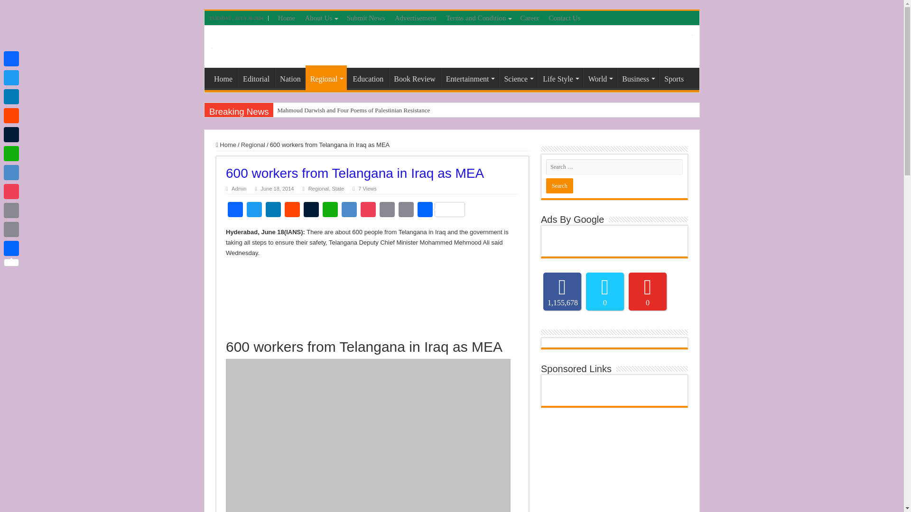 This screenshot has width=911, height=512. What do you see at coordinates (287, 18) in the screenshot?
I see `Home` at bounding box center [287, 18].